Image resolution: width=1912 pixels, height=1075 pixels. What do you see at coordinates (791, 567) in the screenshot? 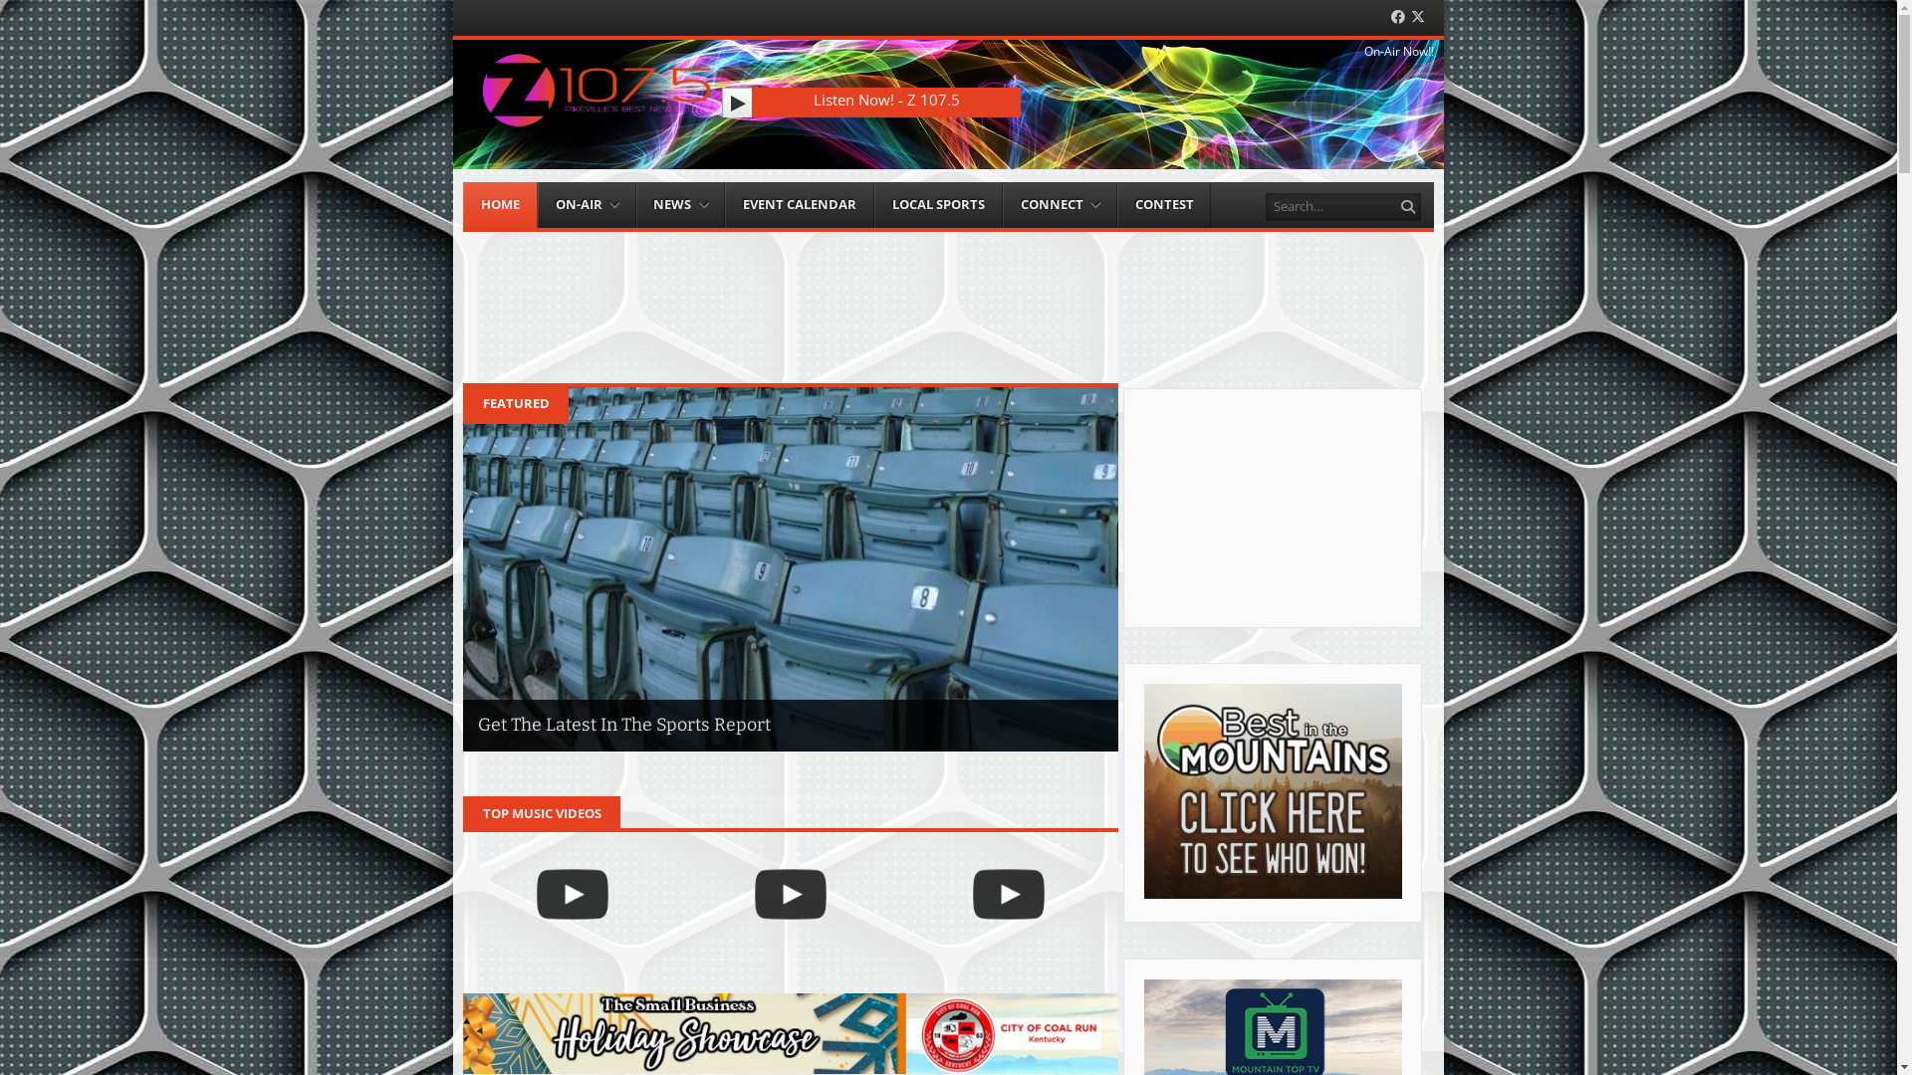
I see `FEATURED
Get The Latest In The Sports Report` at bounding box center [791, 567].